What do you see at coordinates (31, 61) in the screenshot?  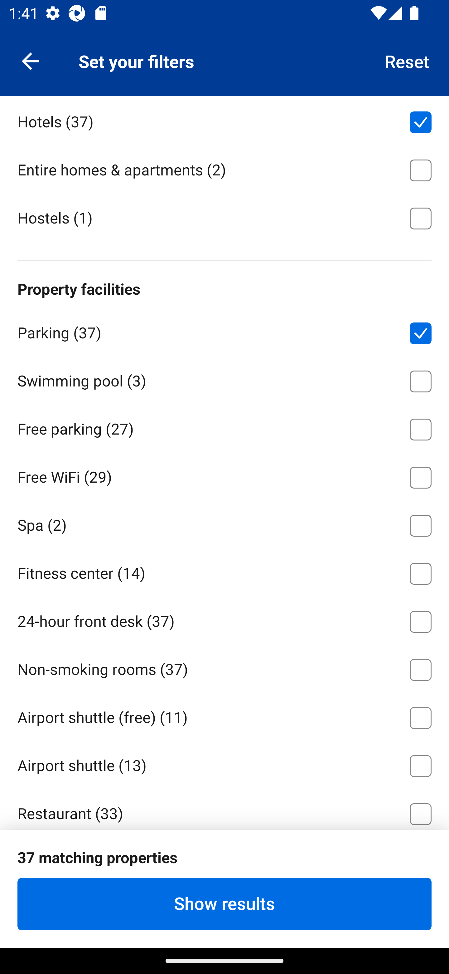 I see `Navigate up` at bounding box center [31, 61].